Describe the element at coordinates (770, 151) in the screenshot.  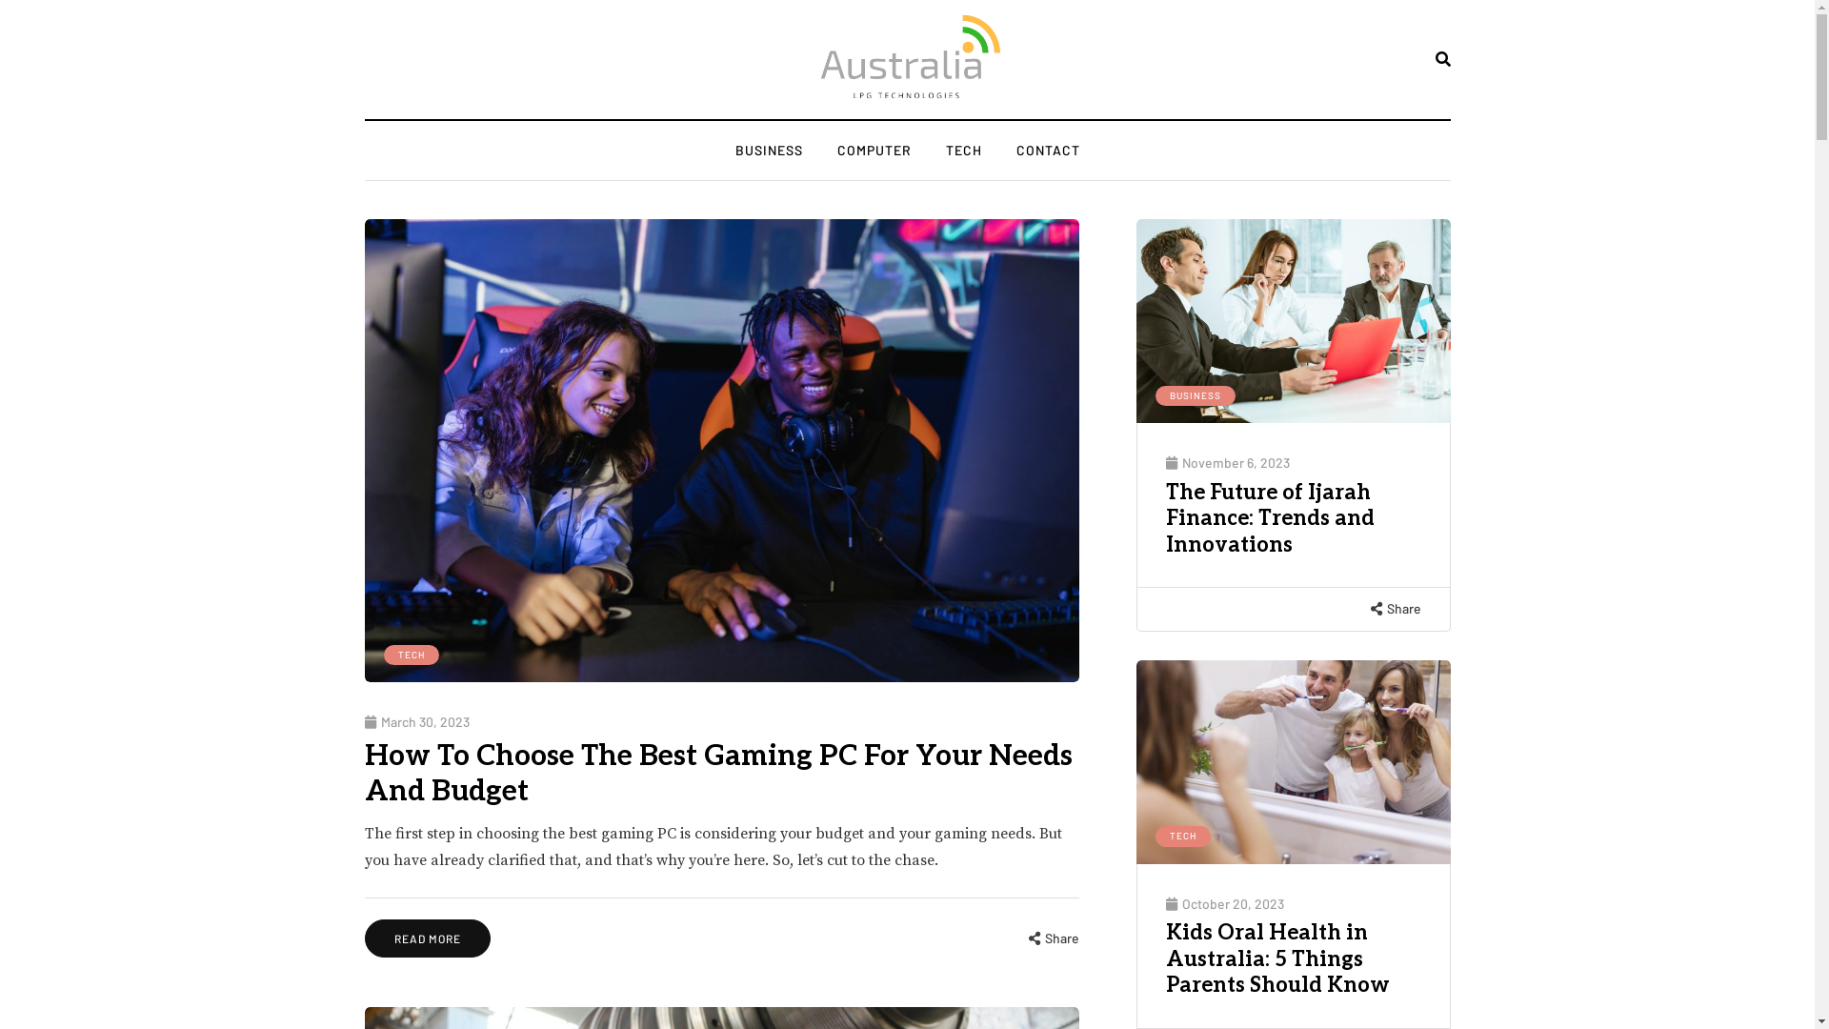
I see `BUSINESS` at that location.